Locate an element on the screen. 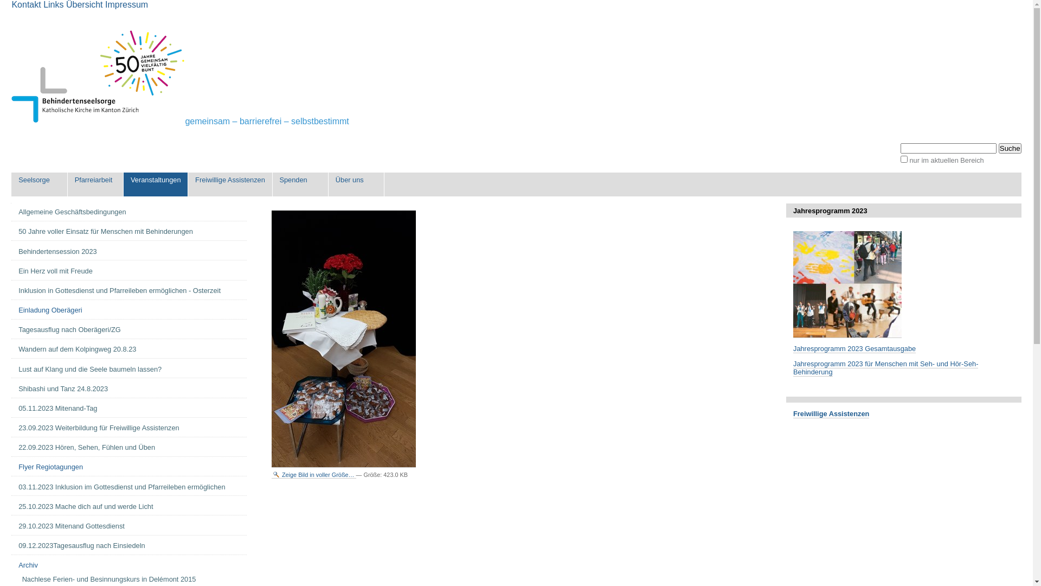 The image size is (1041, 586). Impressum is located at coordinates (127, 4).